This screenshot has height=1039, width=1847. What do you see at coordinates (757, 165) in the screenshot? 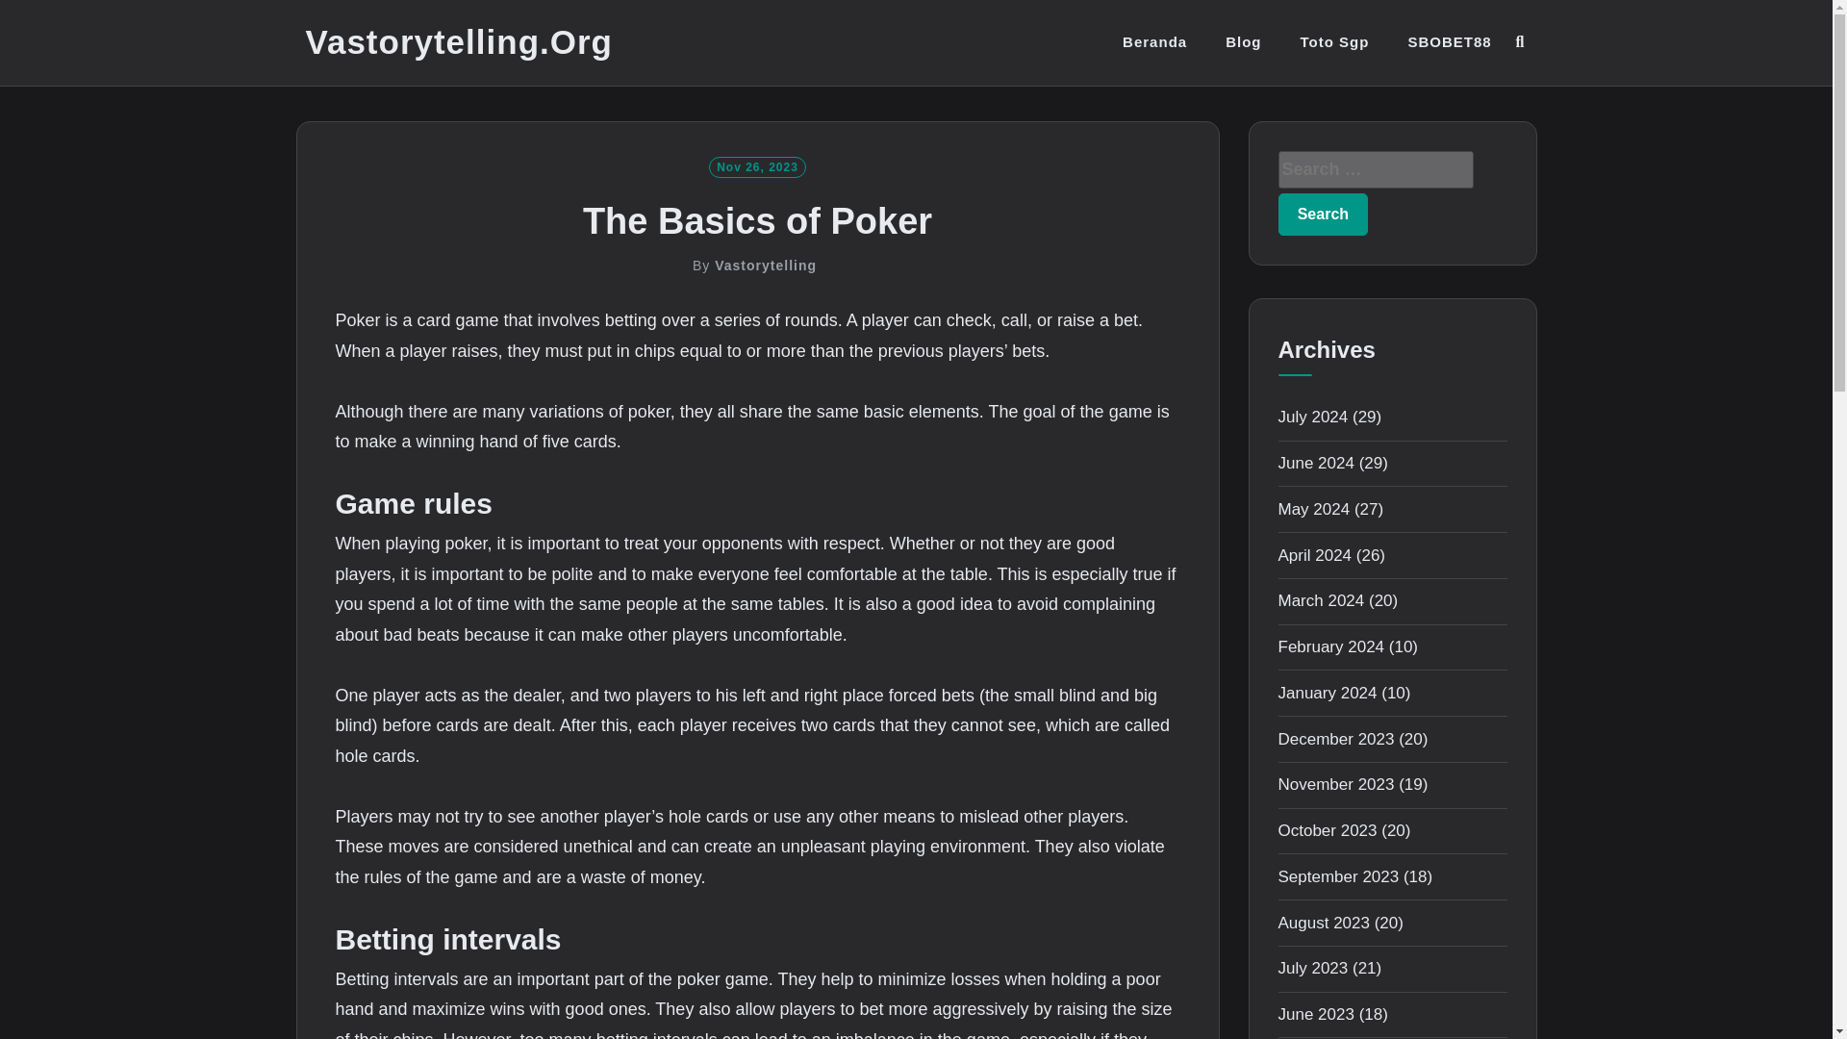
I see `Nov 26, 2023` at bounding box center [757, 165].